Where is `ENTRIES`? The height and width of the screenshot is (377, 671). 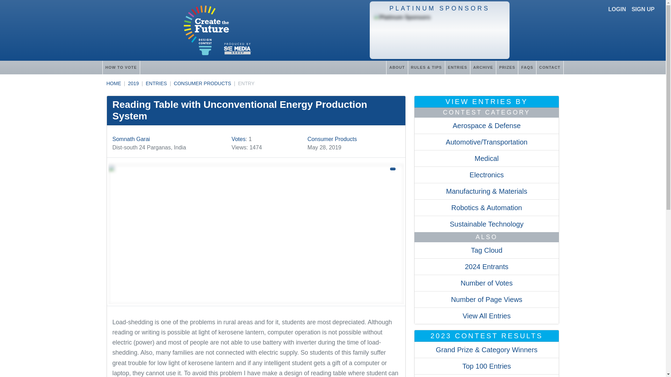 ENTRIES is located at coordinates (156, 83).